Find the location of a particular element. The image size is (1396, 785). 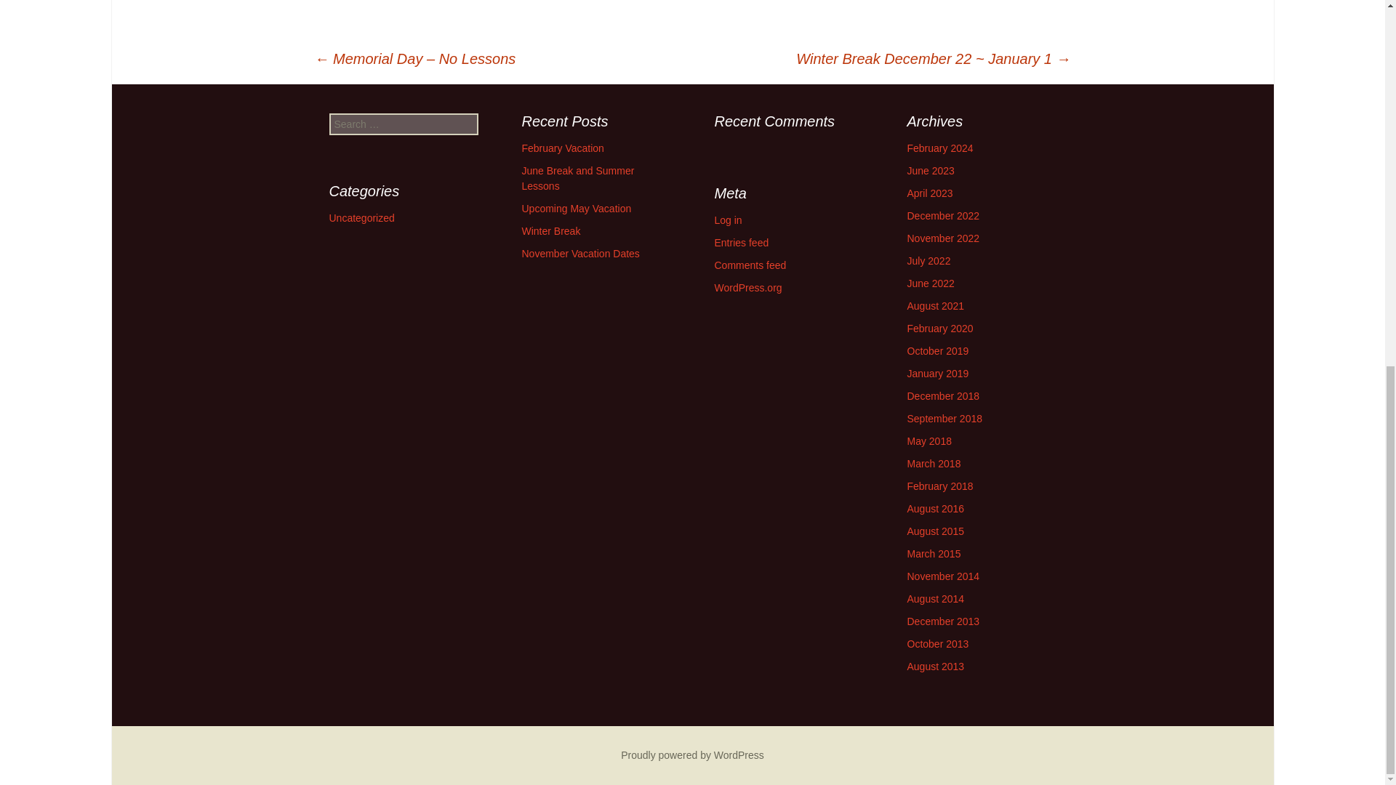

March 2018 is located at coordinates (934, 463).